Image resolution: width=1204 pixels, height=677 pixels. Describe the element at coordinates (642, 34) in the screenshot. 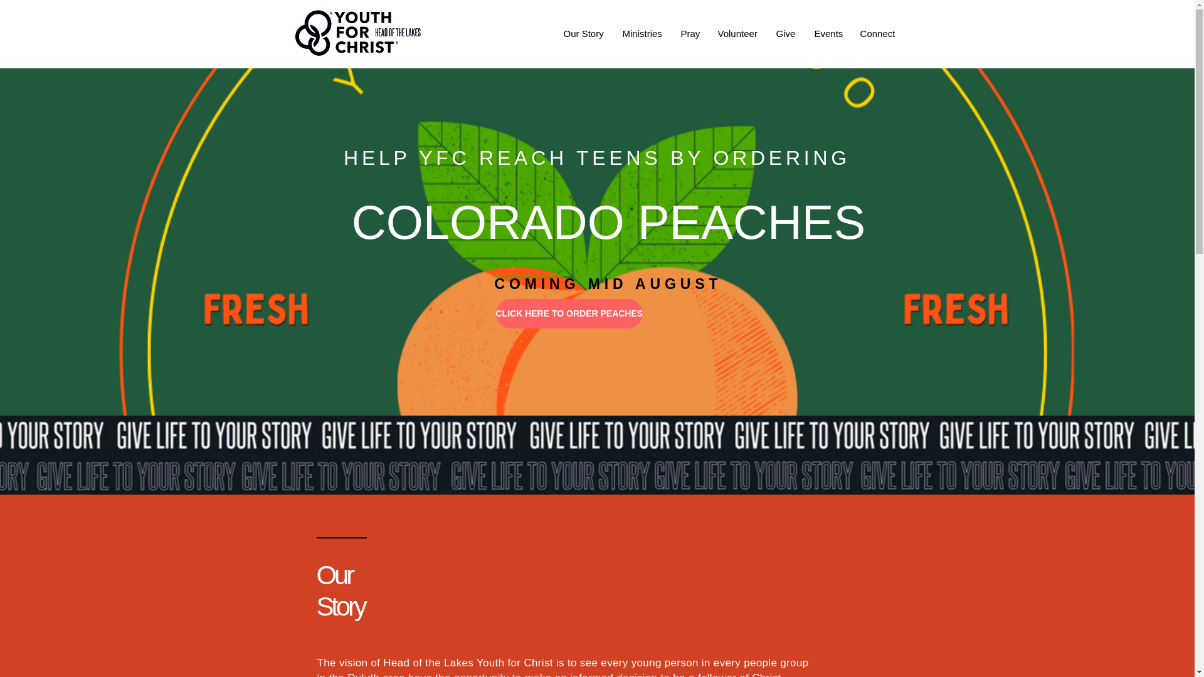

I see `Ministries` at that location.